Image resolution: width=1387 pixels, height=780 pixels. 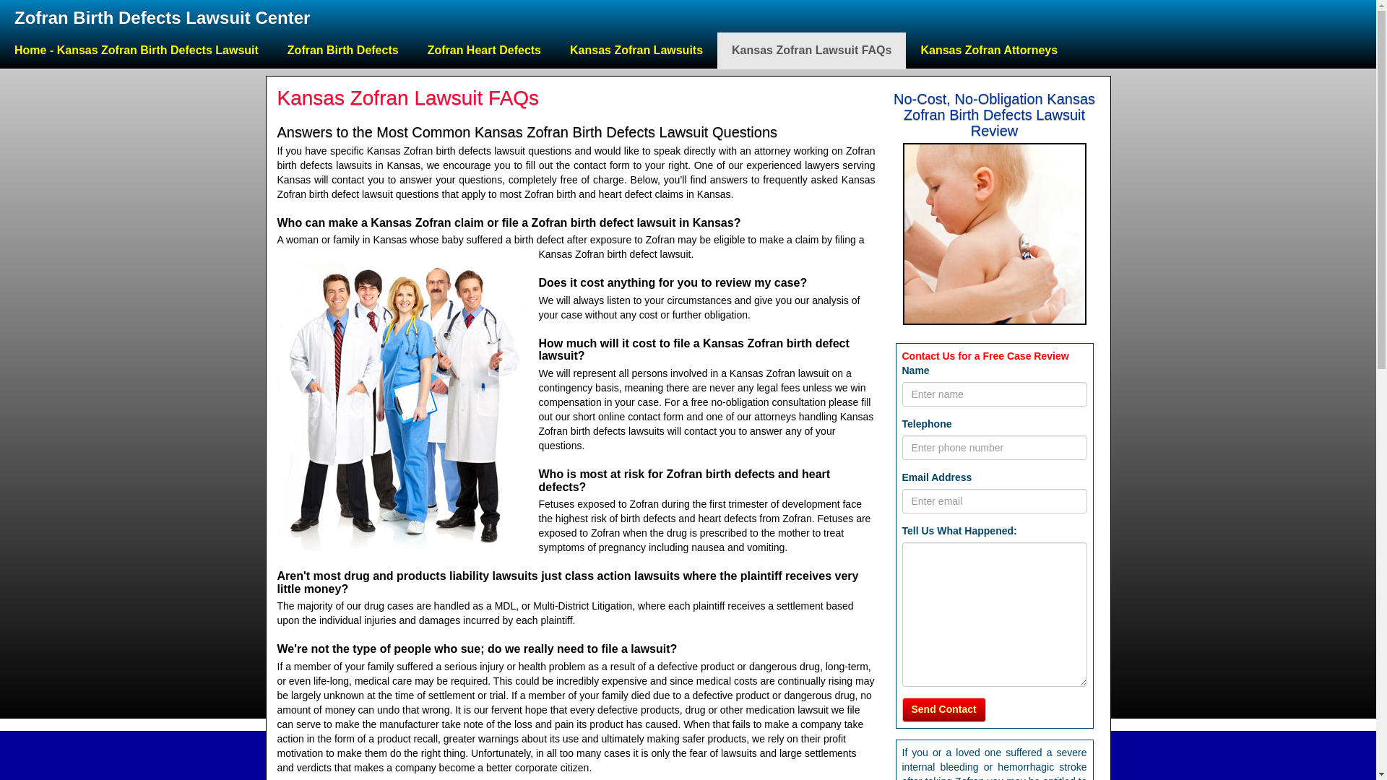 I want to click on Zofran Birth Defects Lawsuit Center, so click(x=162, y=16).